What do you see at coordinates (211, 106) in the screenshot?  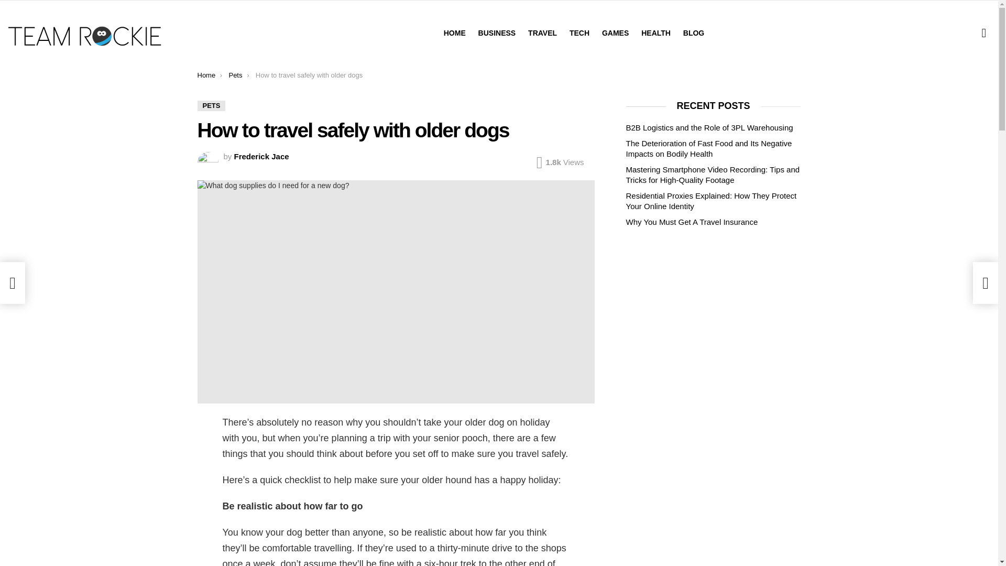 I see `PETS` at bounding box center [211, 106].